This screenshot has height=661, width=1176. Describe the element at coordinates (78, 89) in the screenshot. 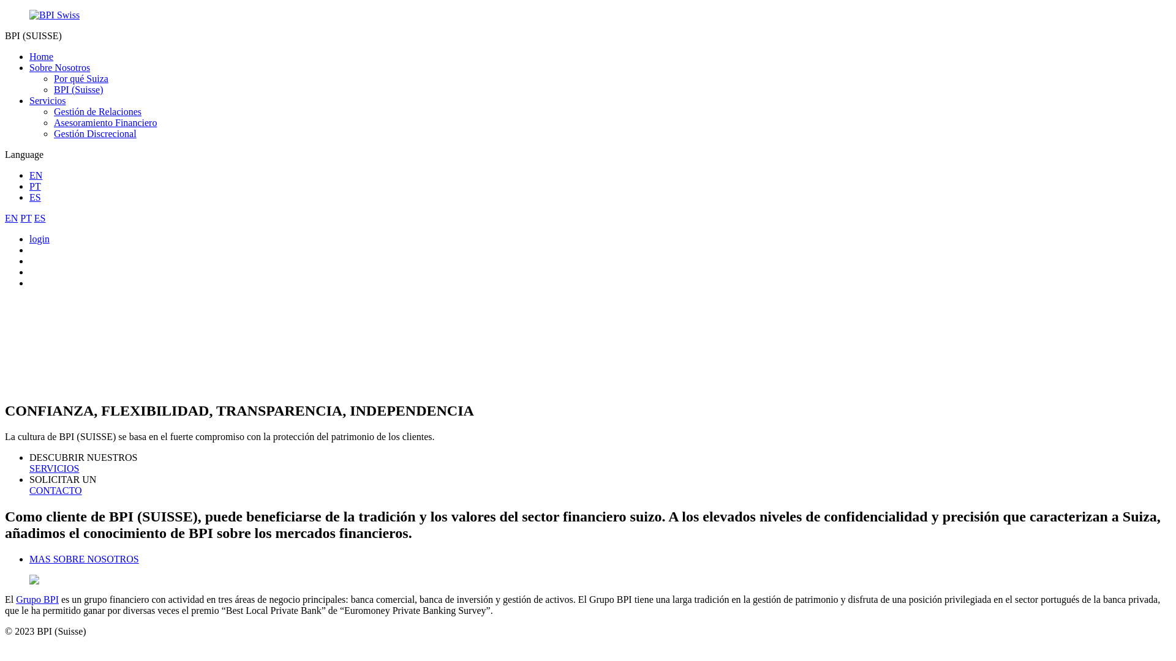

I see `BPI (Suisse)` at that location.